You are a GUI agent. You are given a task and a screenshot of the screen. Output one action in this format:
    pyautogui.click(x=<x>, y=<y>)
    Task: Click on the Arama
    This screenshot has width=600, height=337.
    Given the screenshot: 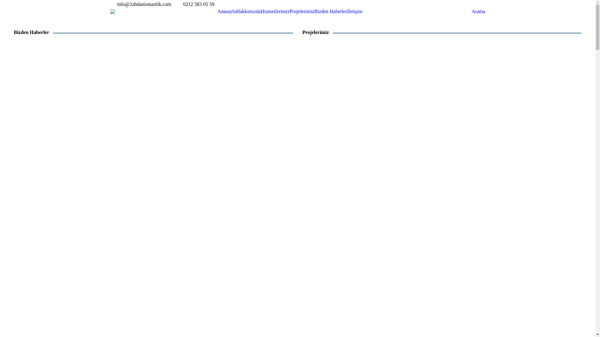 What is the action you would take?
    pyautogui.click(x=475, y=12)
    